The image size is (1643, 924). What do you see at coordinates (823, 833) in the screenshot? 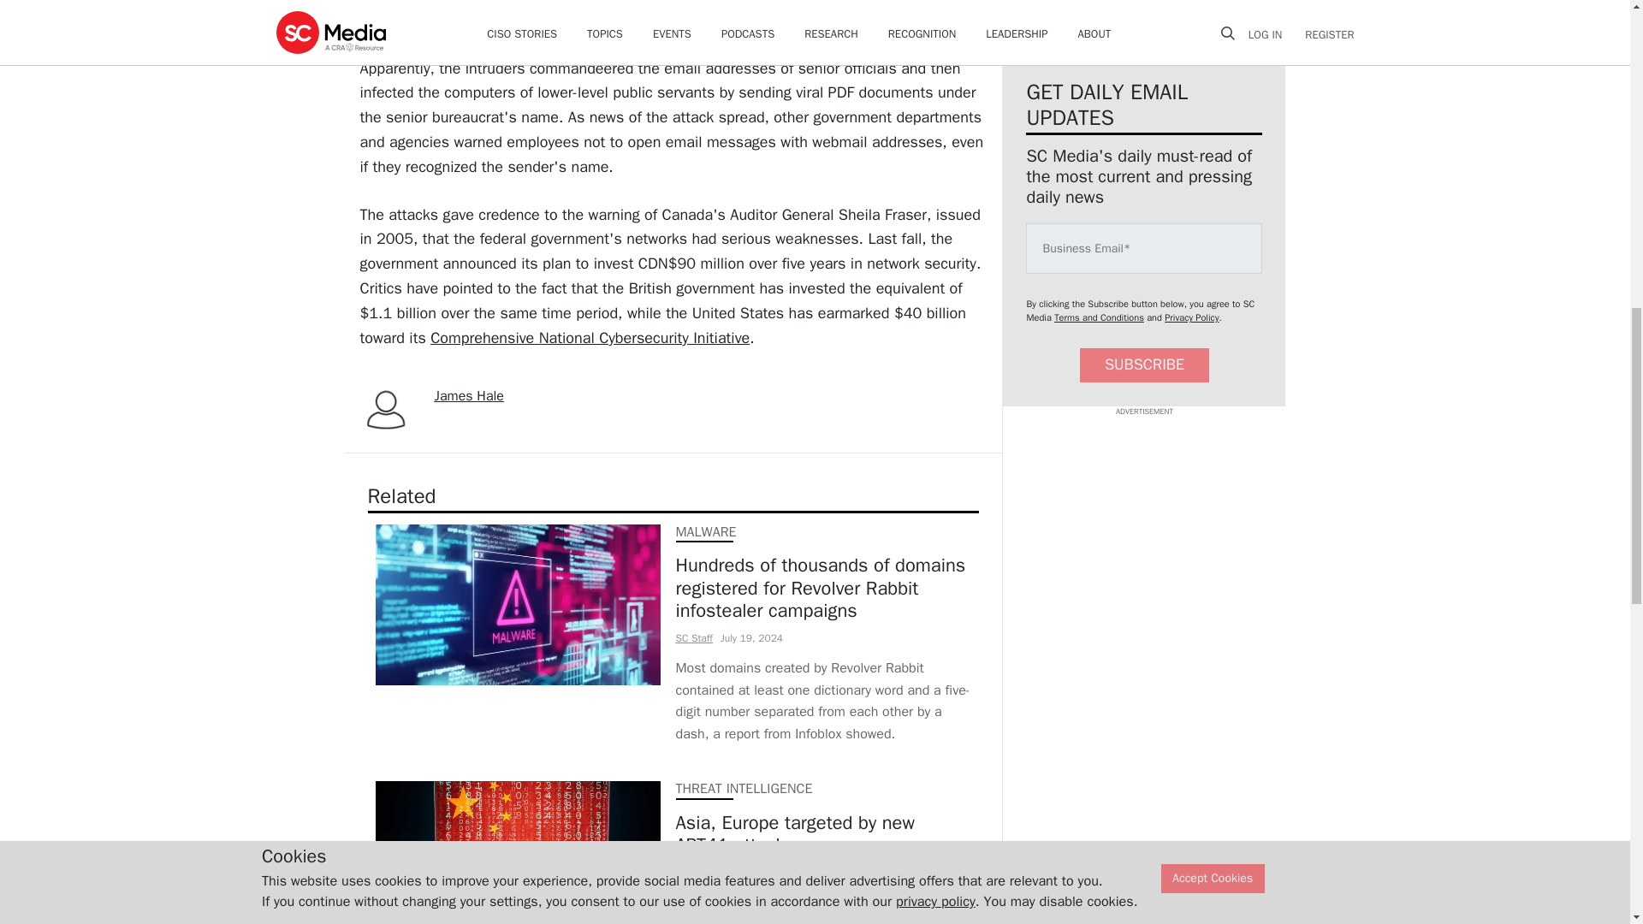
I see `Asia, Europe targeted by new APT41 attacks` at bounding box center [823, 833].